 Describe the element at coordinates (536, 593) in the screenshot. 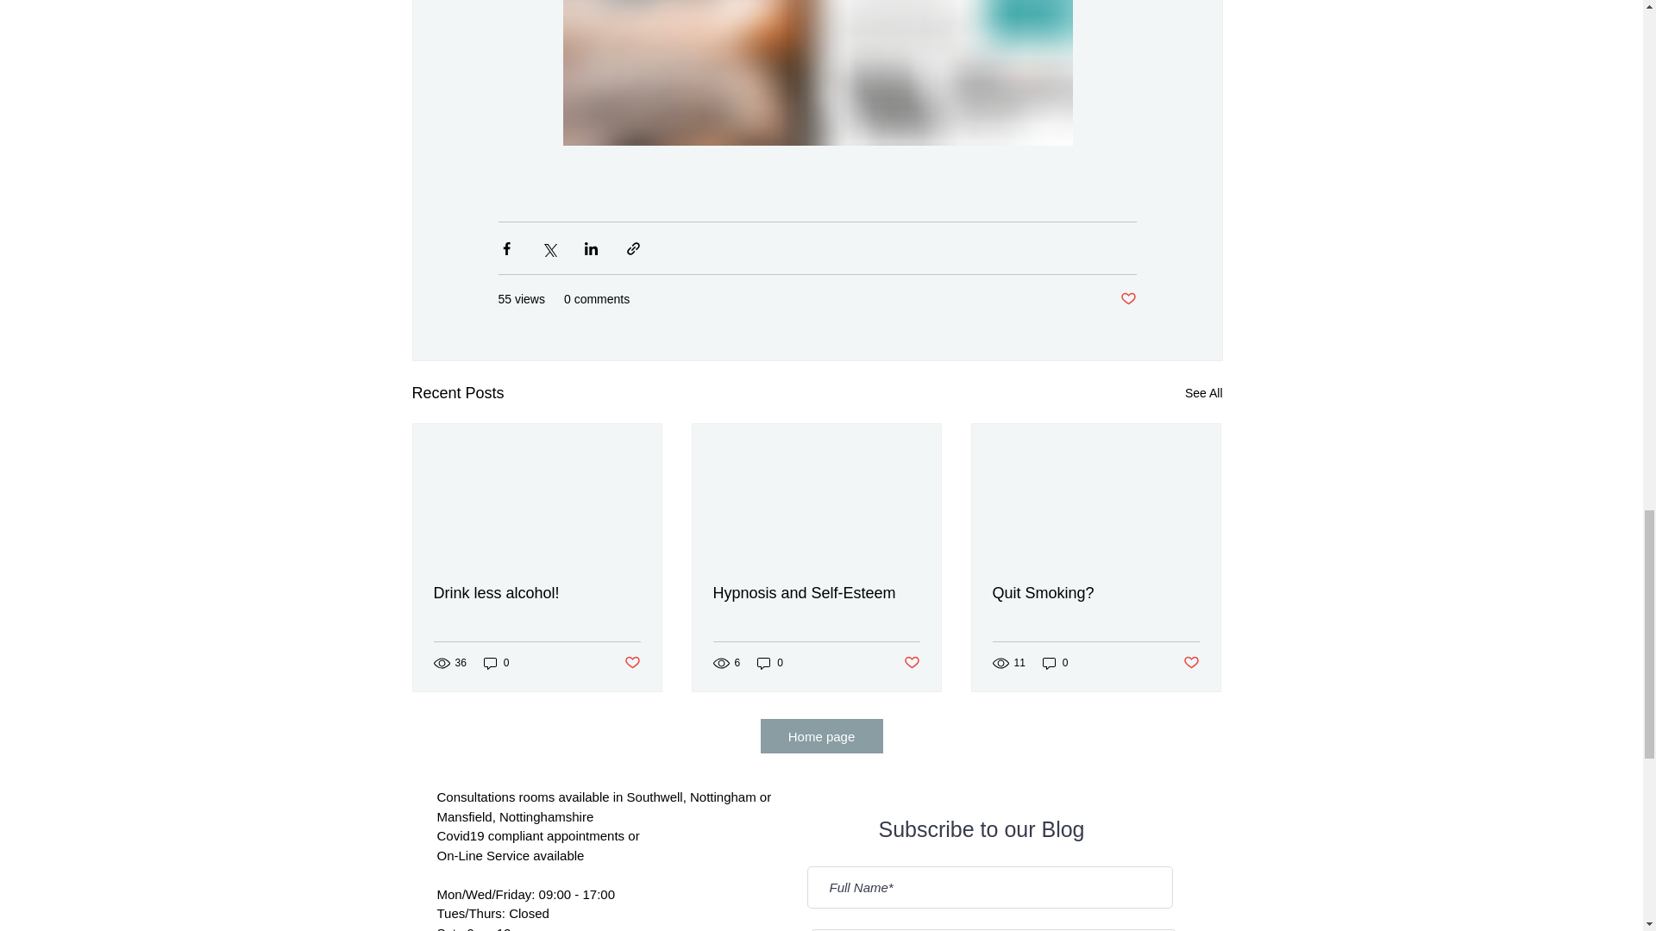

I see `Drink less alcohol!` at that location.